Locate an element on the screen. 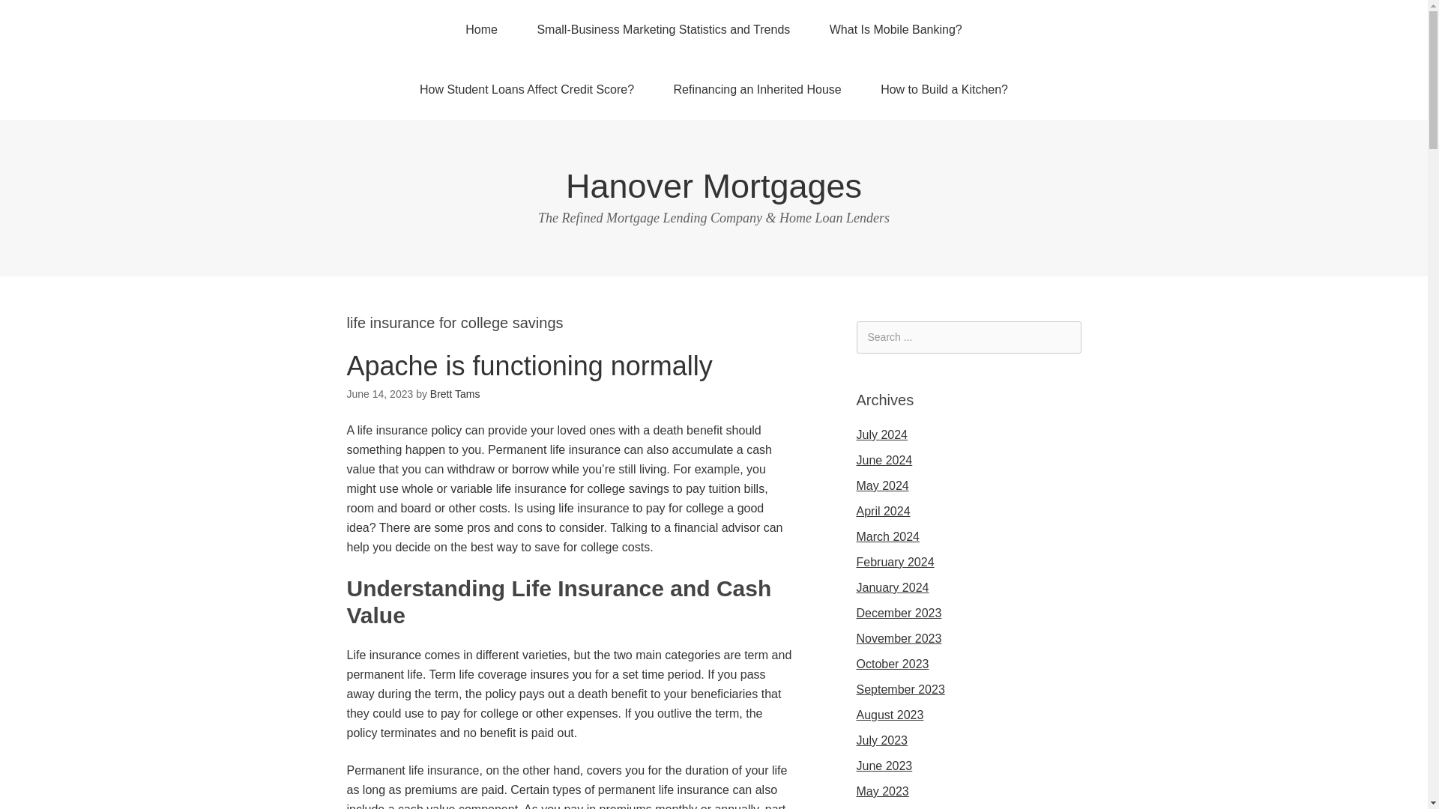  Apache is functioning normally is located at coordinates (529, 366).